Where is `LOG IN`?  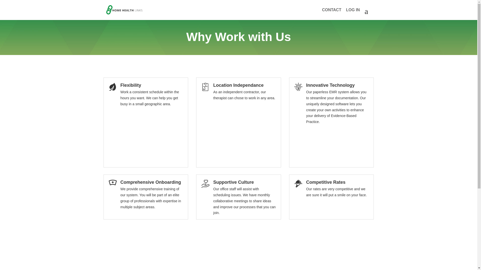 LOG IN is located at coordinates (353, 14).